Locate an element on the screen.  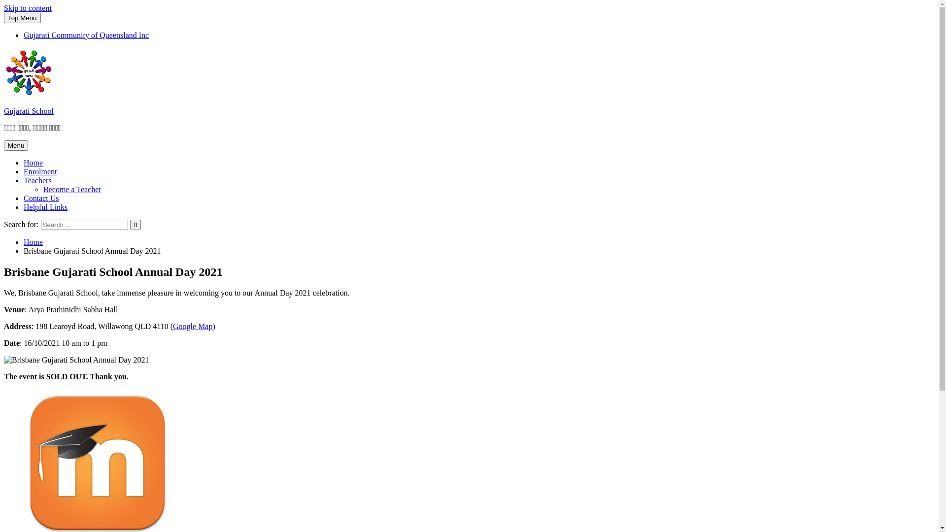
Enrolment is located at coordinates (40, 171).